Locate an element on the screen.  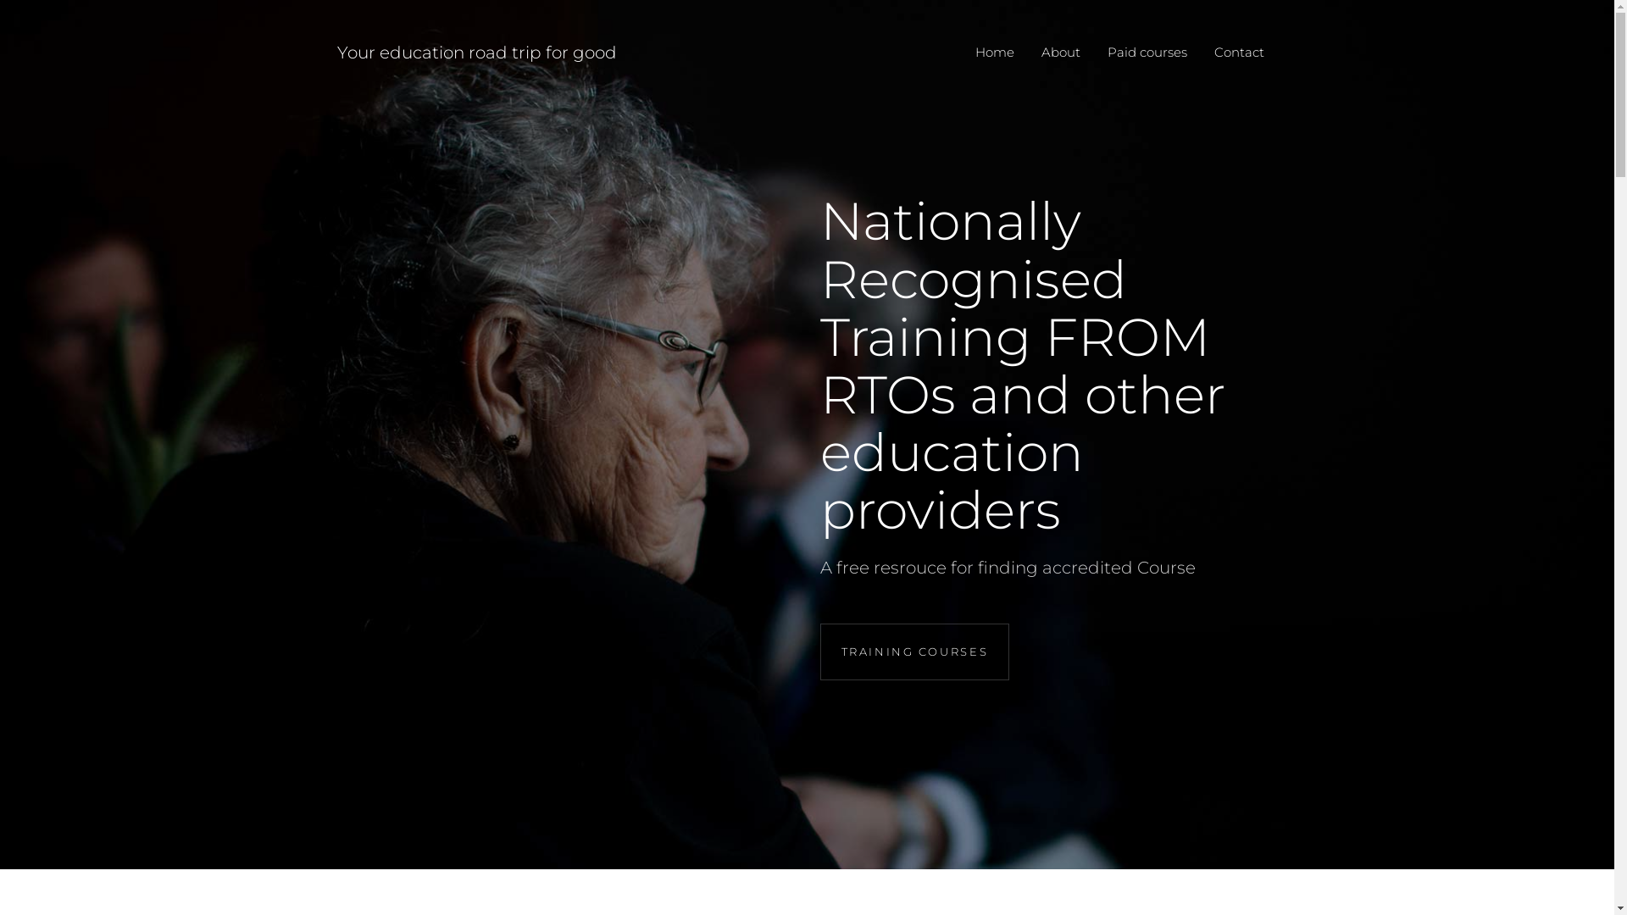
Your education road trip for good is located at coordinates (477, 52).